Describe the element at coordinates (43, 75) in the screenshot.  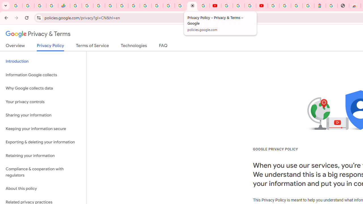
I see `Information Google collects` at that location.